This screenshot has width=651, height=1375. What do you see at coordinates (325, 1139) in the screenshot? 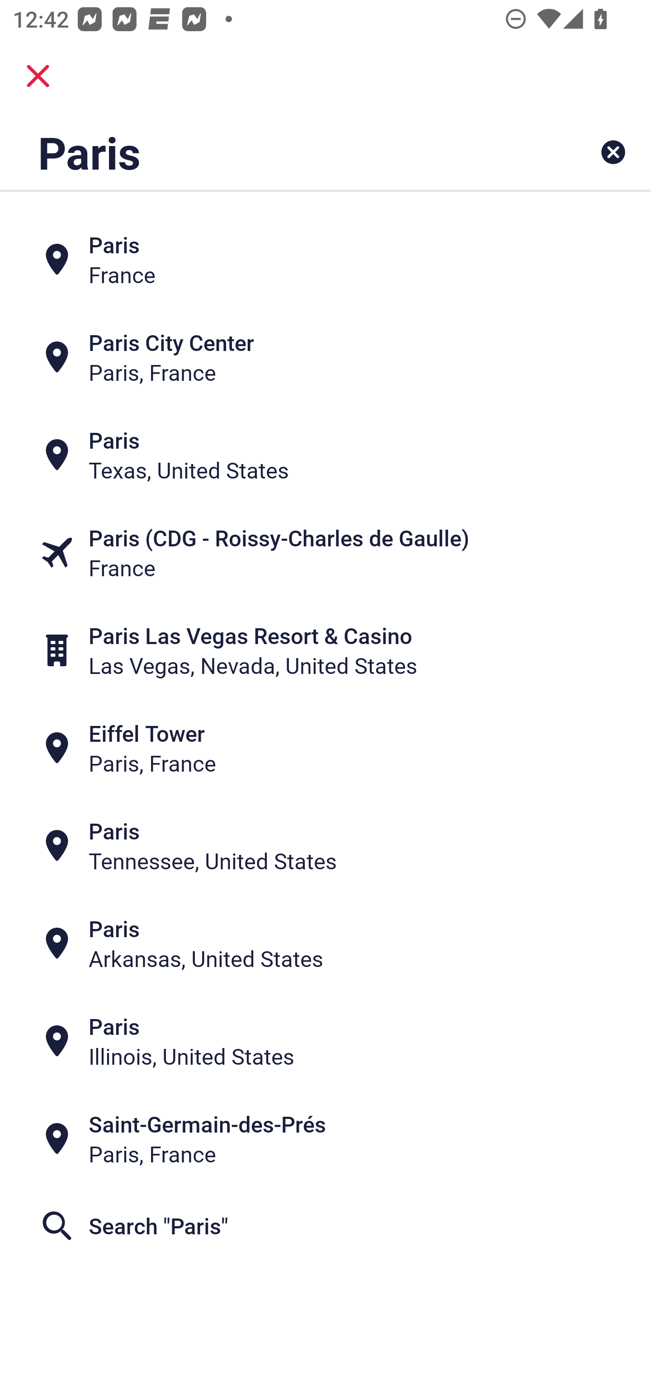
I see `Saint-Germain-des-Prés Paris, France` at bounding box center [325, 1139].